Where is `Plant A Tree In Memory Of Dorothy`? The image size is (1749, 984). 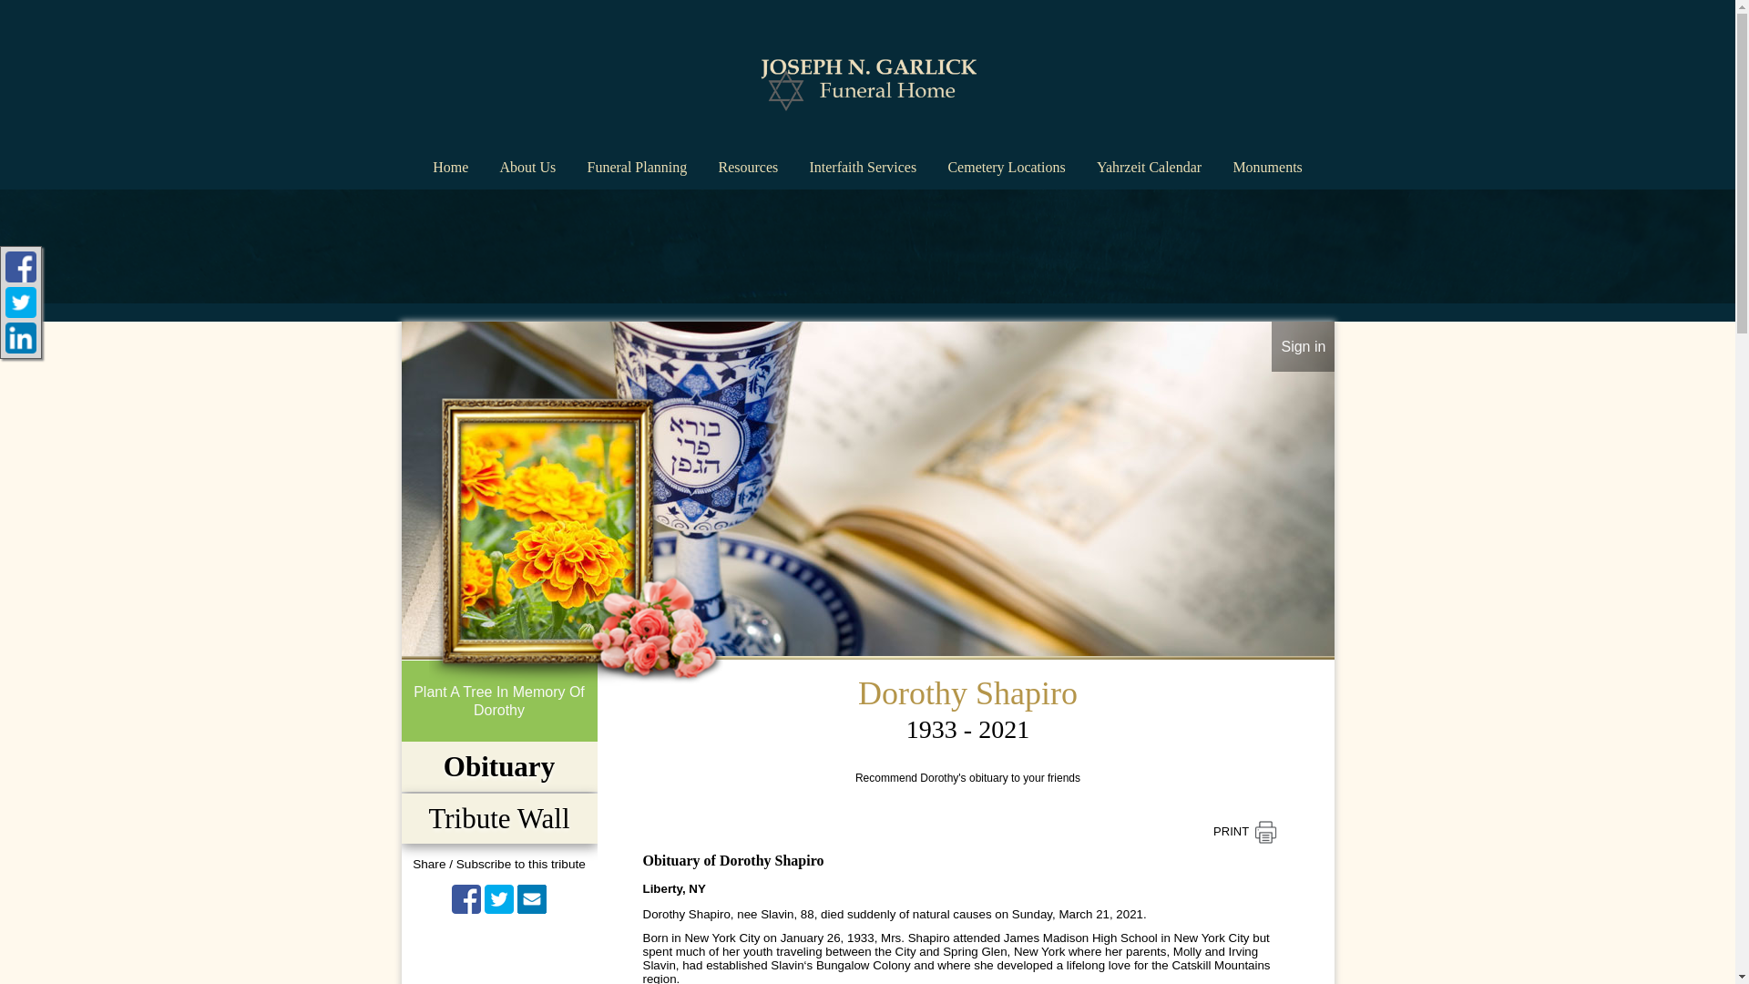
Plant A Tree In Memory Of Dorothy is located at coordinates (497, 700).